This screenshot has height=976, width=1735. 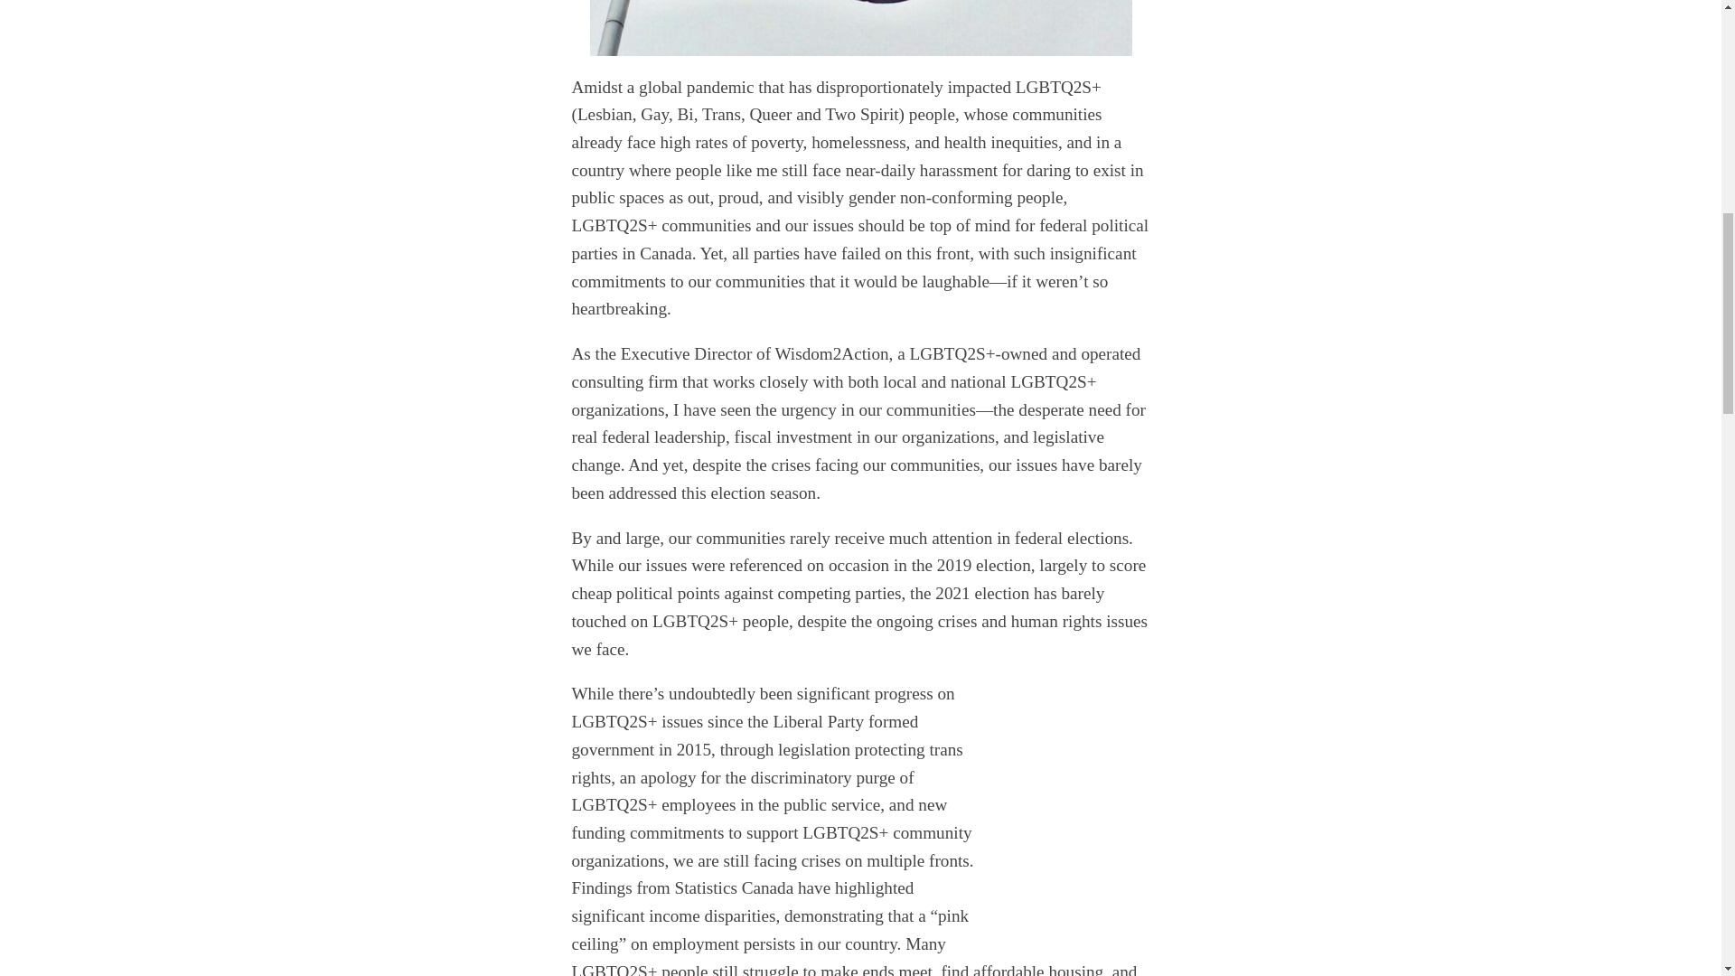 I want to click on 3rd party ad content, so click(x=1144, y=793).